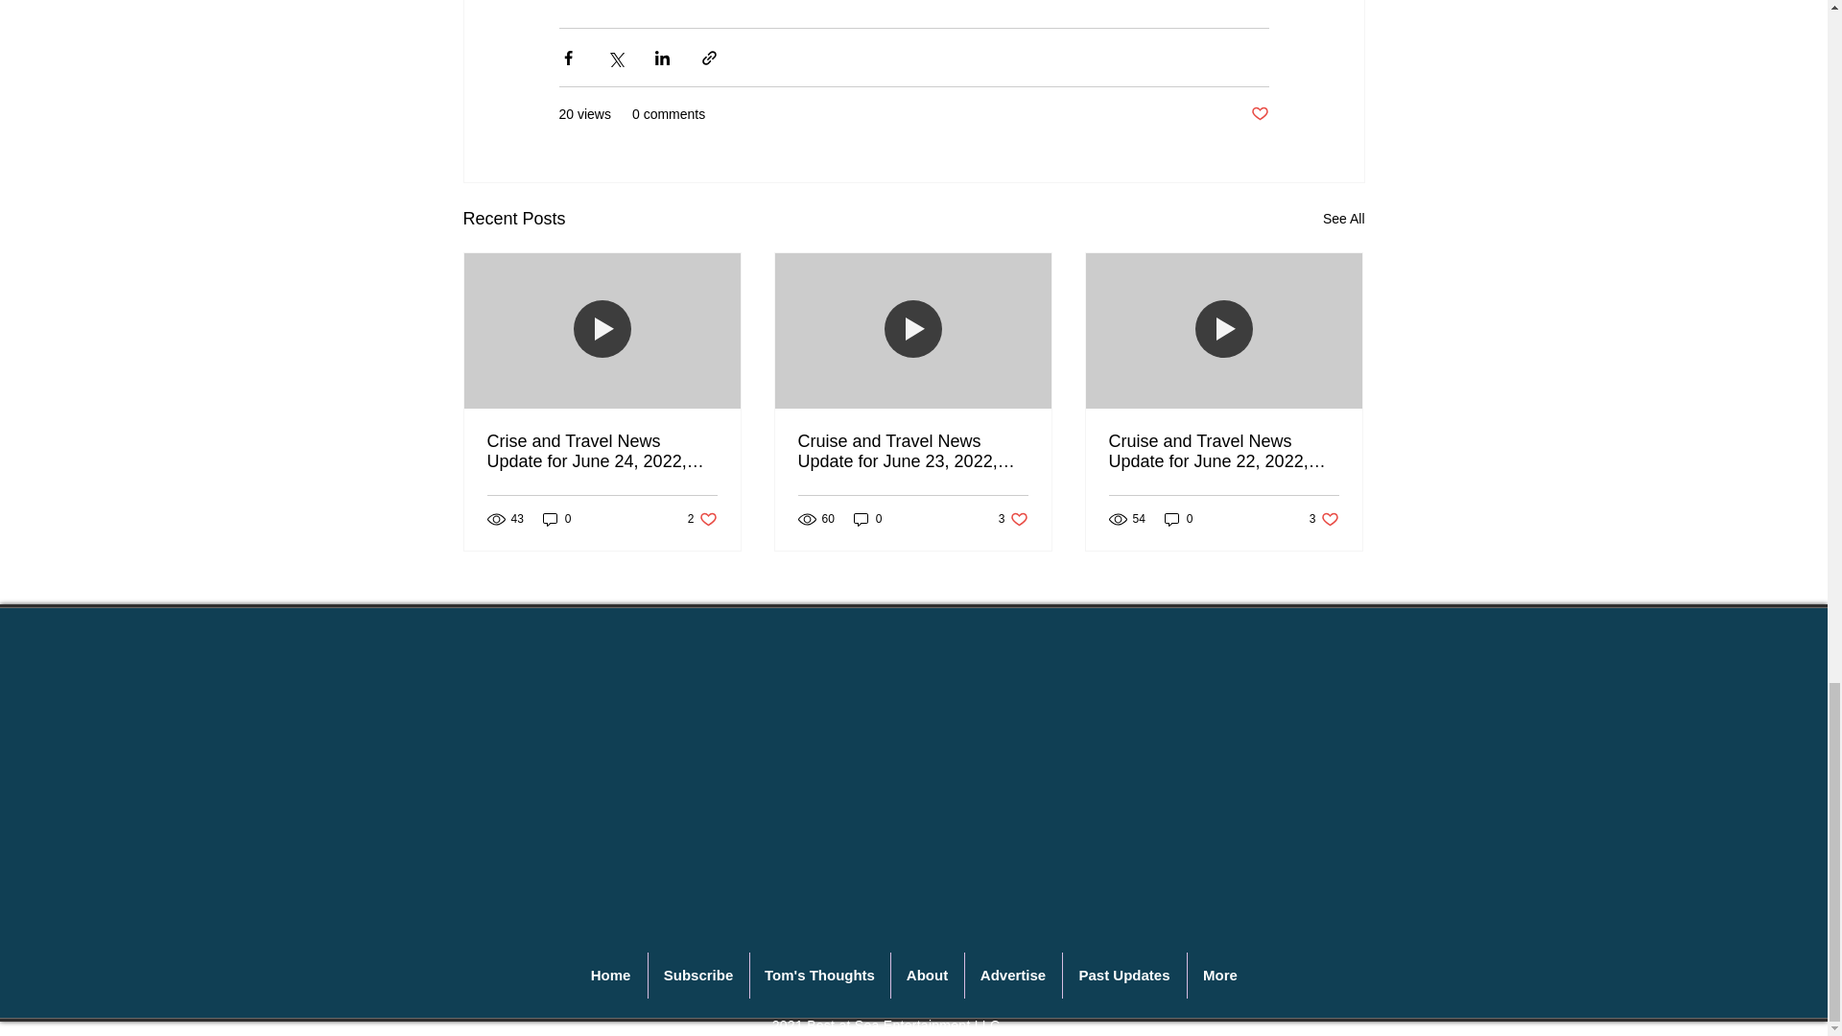 Image resolution: width=1842 pixels, height=1036 pixels. Describe the element at coordinates (819, 975) in the screenshot. I see `Tom's Thoughts` at that location.